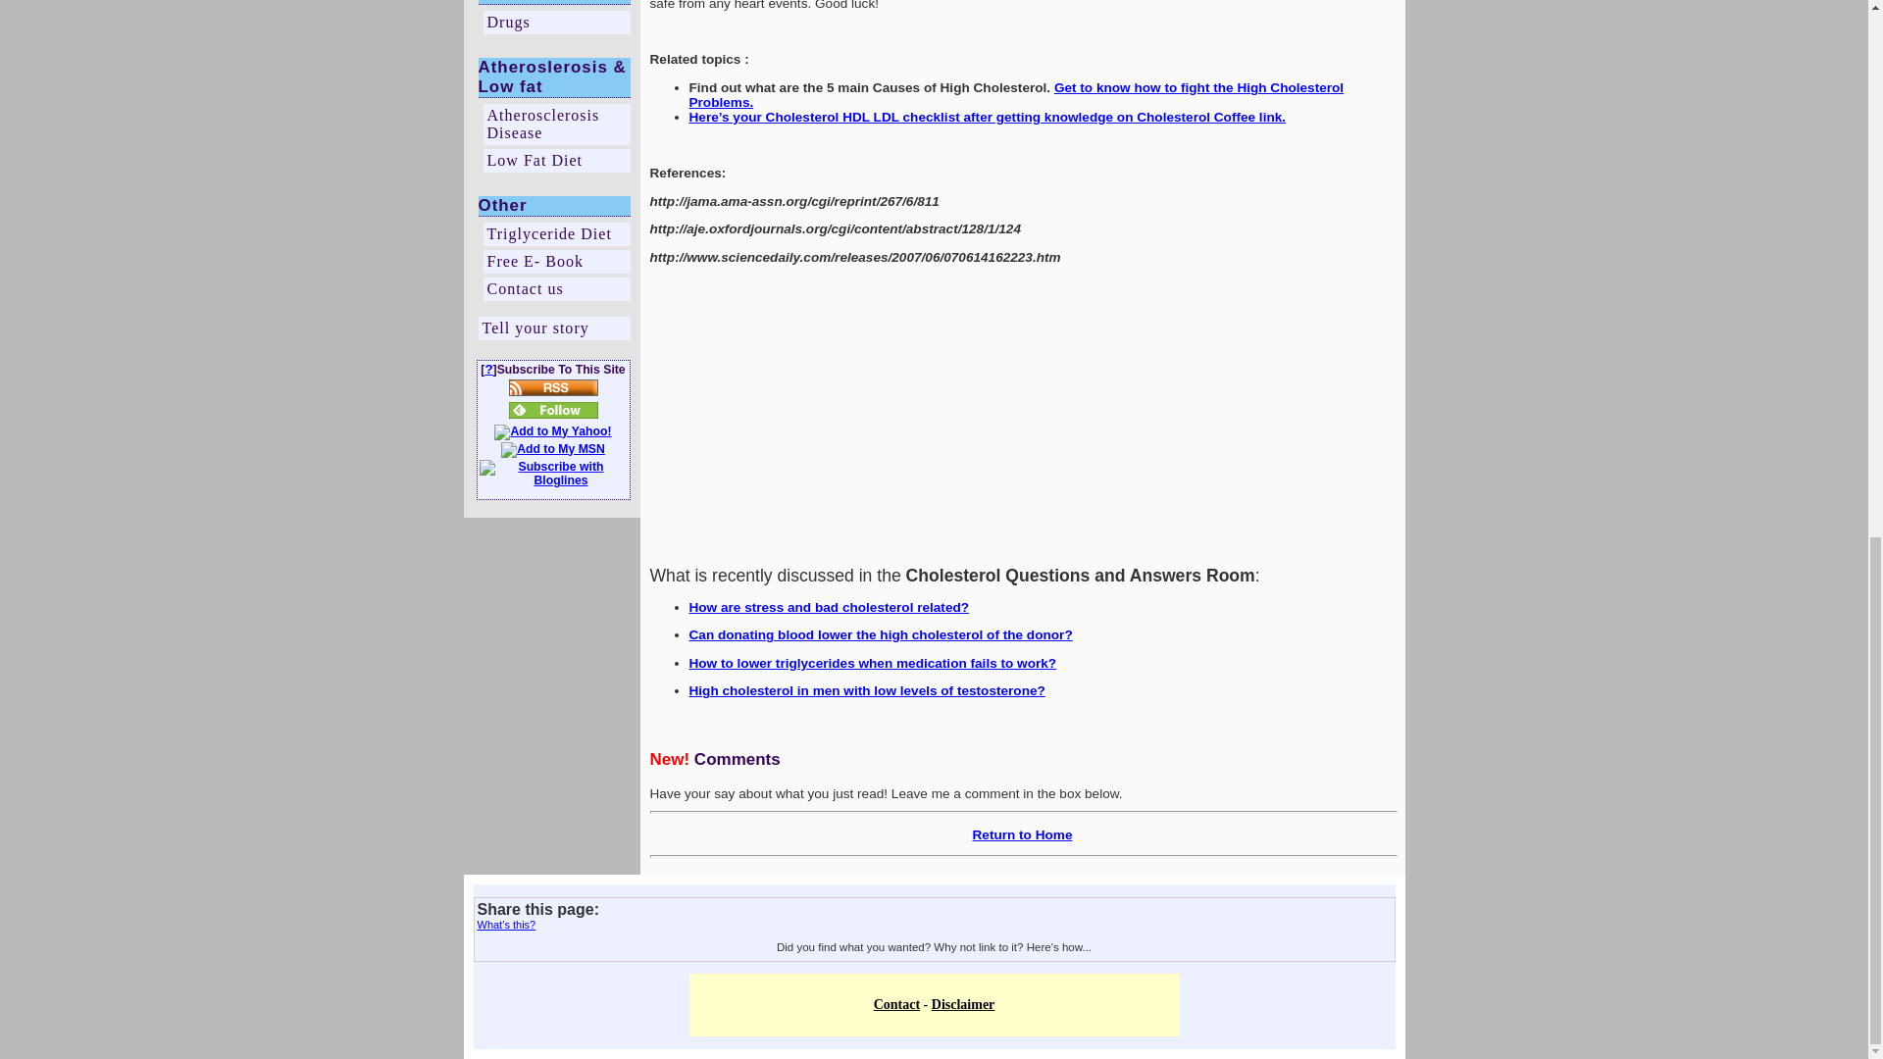 The width and height of the screenshot is (1883, 1059). What do you see at coordinates (1023, 833) in the screenshot?
I see `Return to Home` at bounding box center [1023, 833].